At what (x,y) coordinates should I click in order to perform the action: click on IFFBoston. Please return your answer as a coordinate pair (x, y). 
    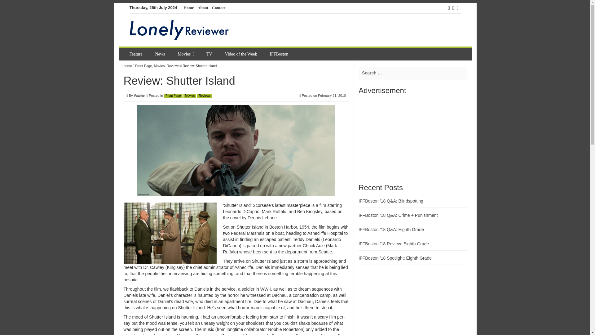
    Looking at the image, I should click on (280, 54).